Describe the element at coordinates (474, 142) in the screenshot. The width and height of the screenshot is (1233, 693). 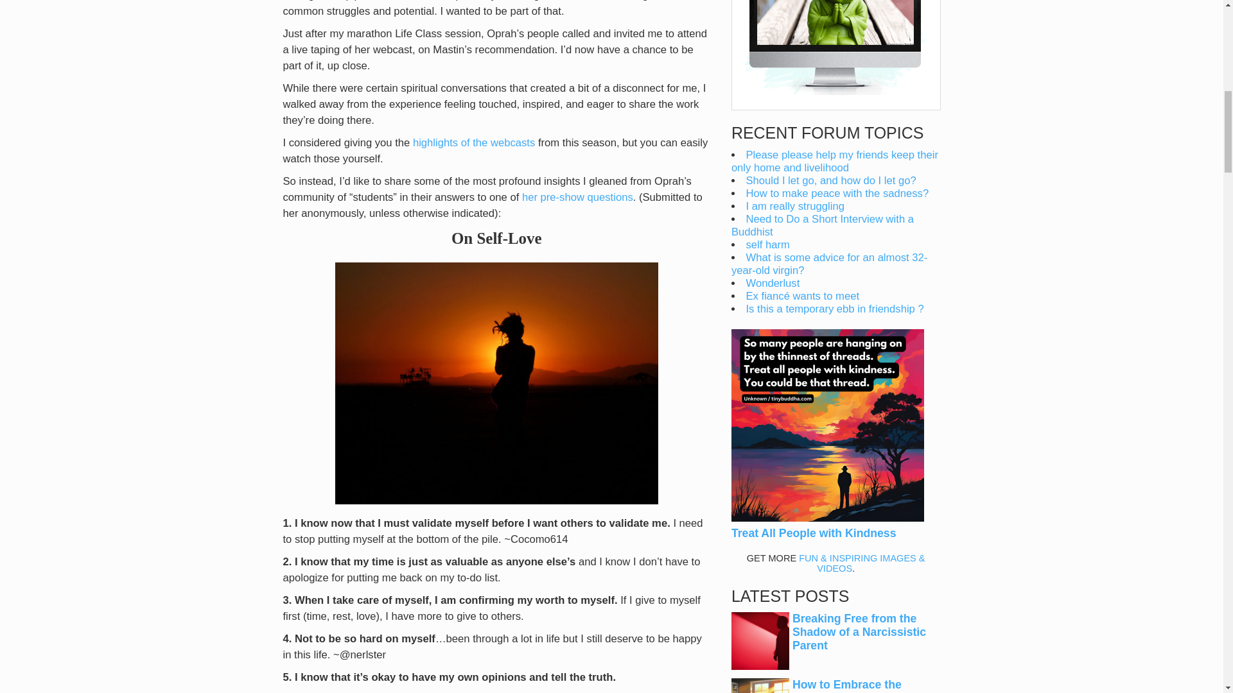
I see `highlights of the webcasts` at that location.